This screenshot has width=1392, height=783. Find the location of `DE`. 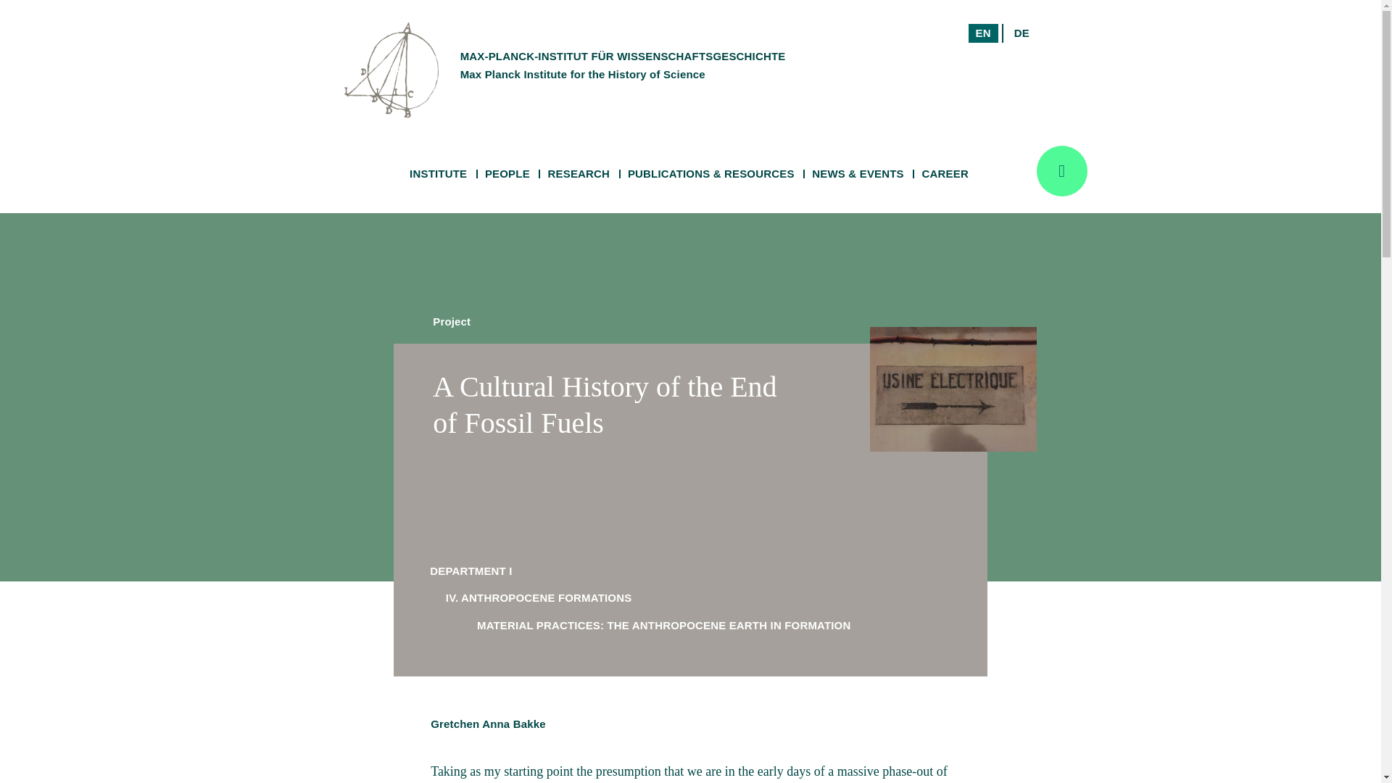

DE is located at coordinates (1022, 33).